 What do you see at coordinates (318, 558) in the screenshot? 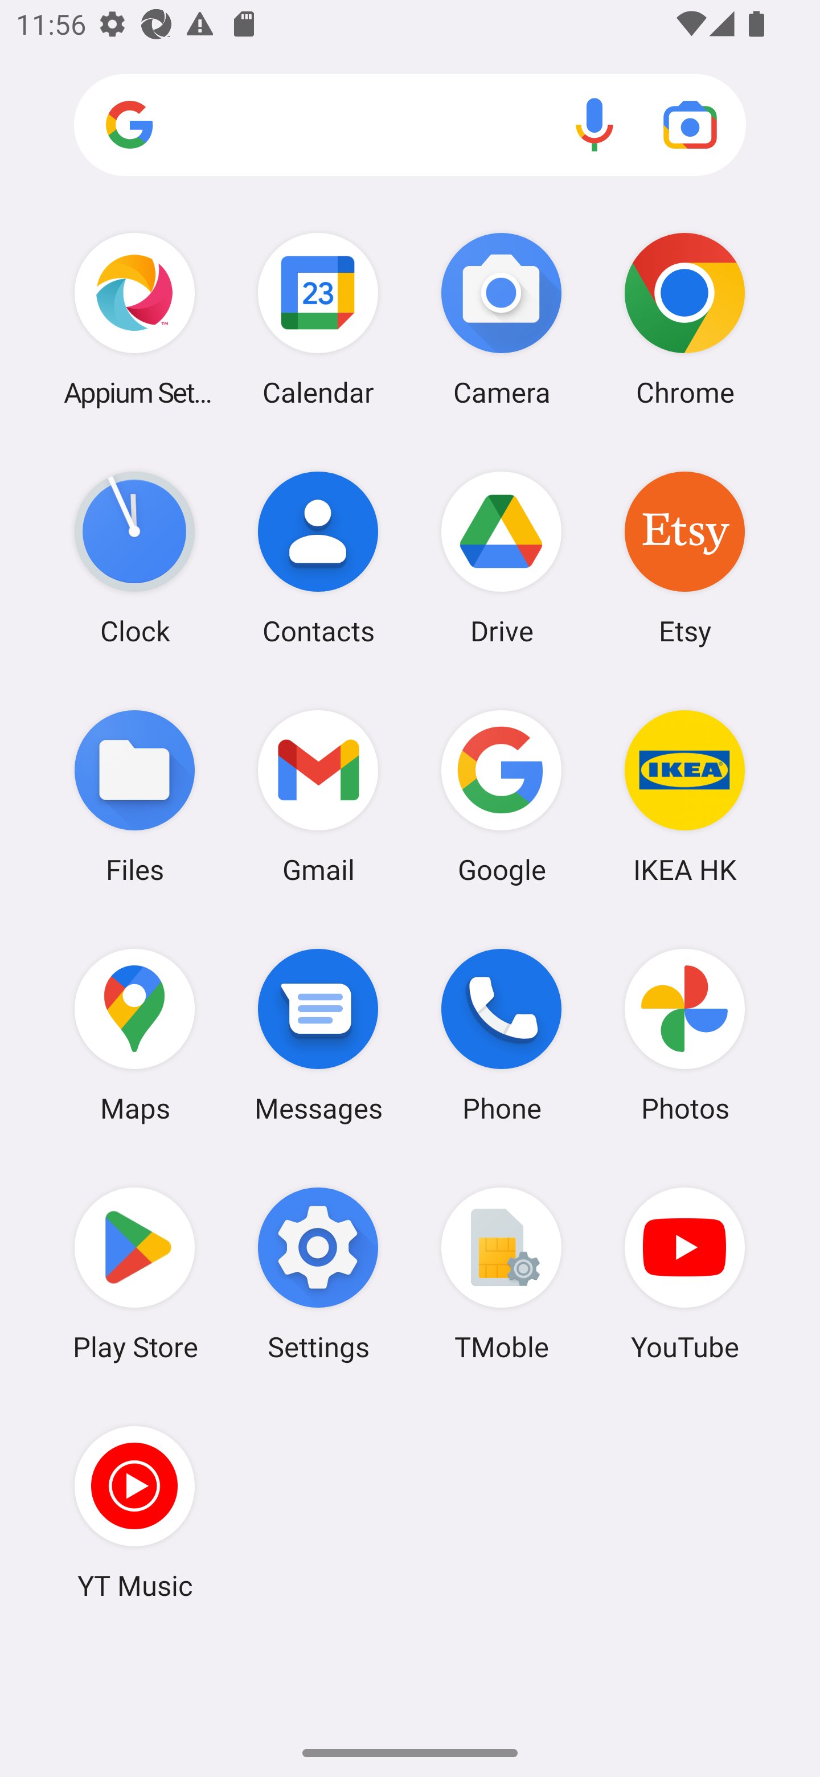
I see `Contacts` at bounding box center [318, 558].